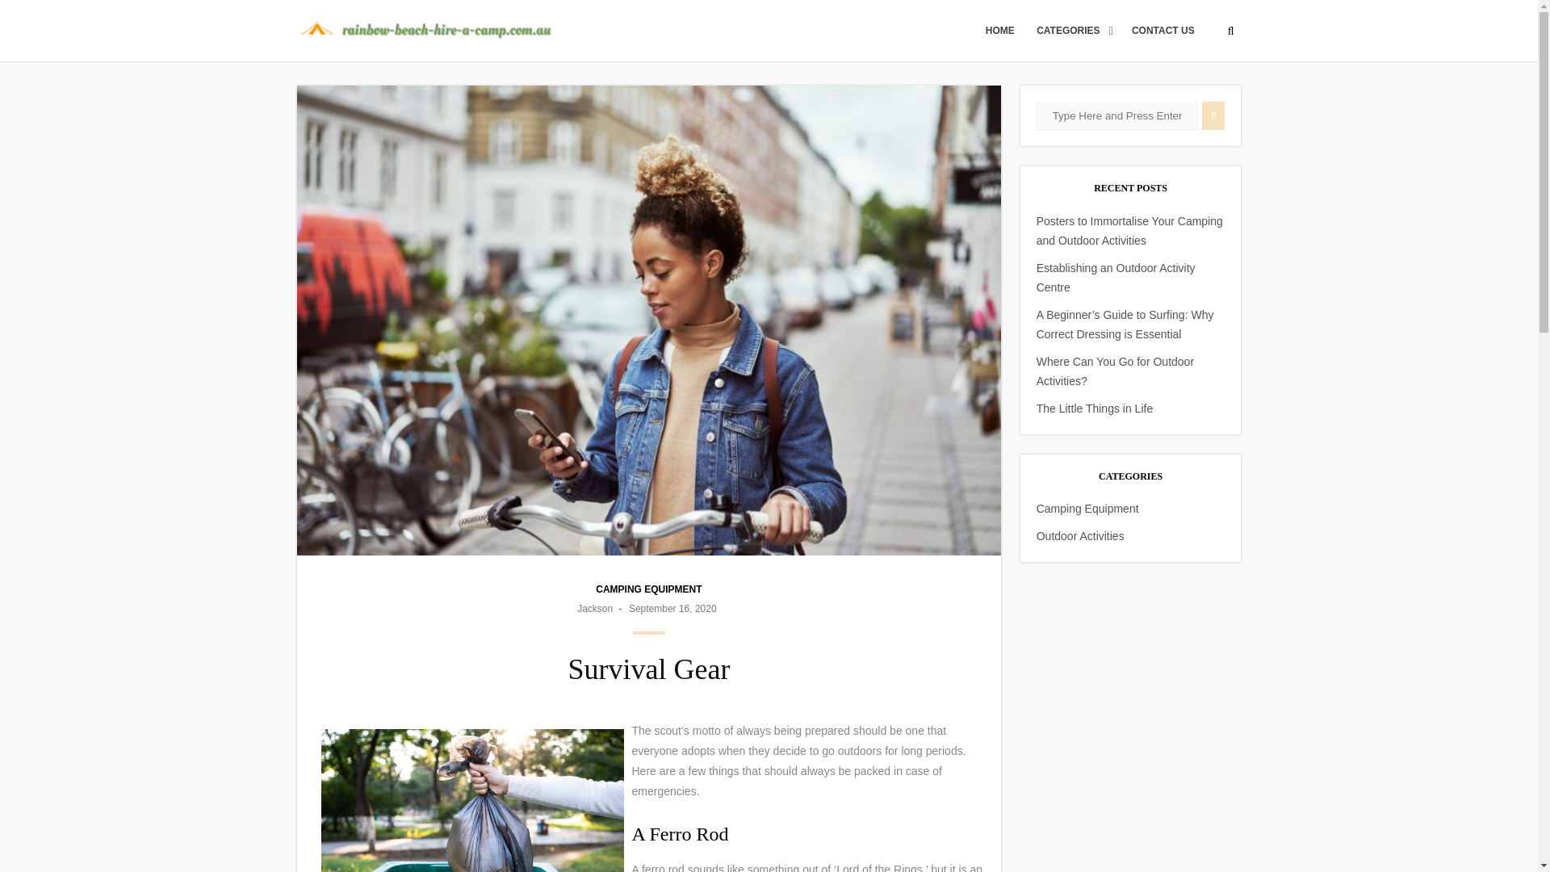 This screenshot has height=872, width=1550. Describe the element at coordinates (648, 589) in the screenshot. I see `CAMPING EQUIPMENT` at that location.